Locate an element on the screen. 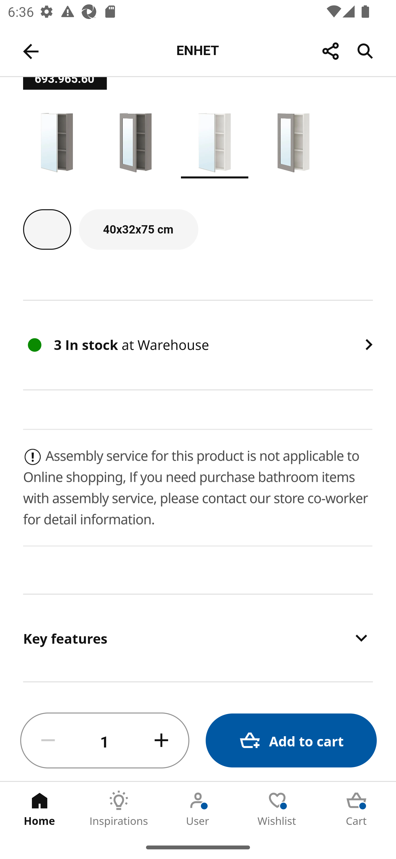 The image size is (396, 859). Inspirations
Tab 2 of 5 is located at coordinates (119, 809).